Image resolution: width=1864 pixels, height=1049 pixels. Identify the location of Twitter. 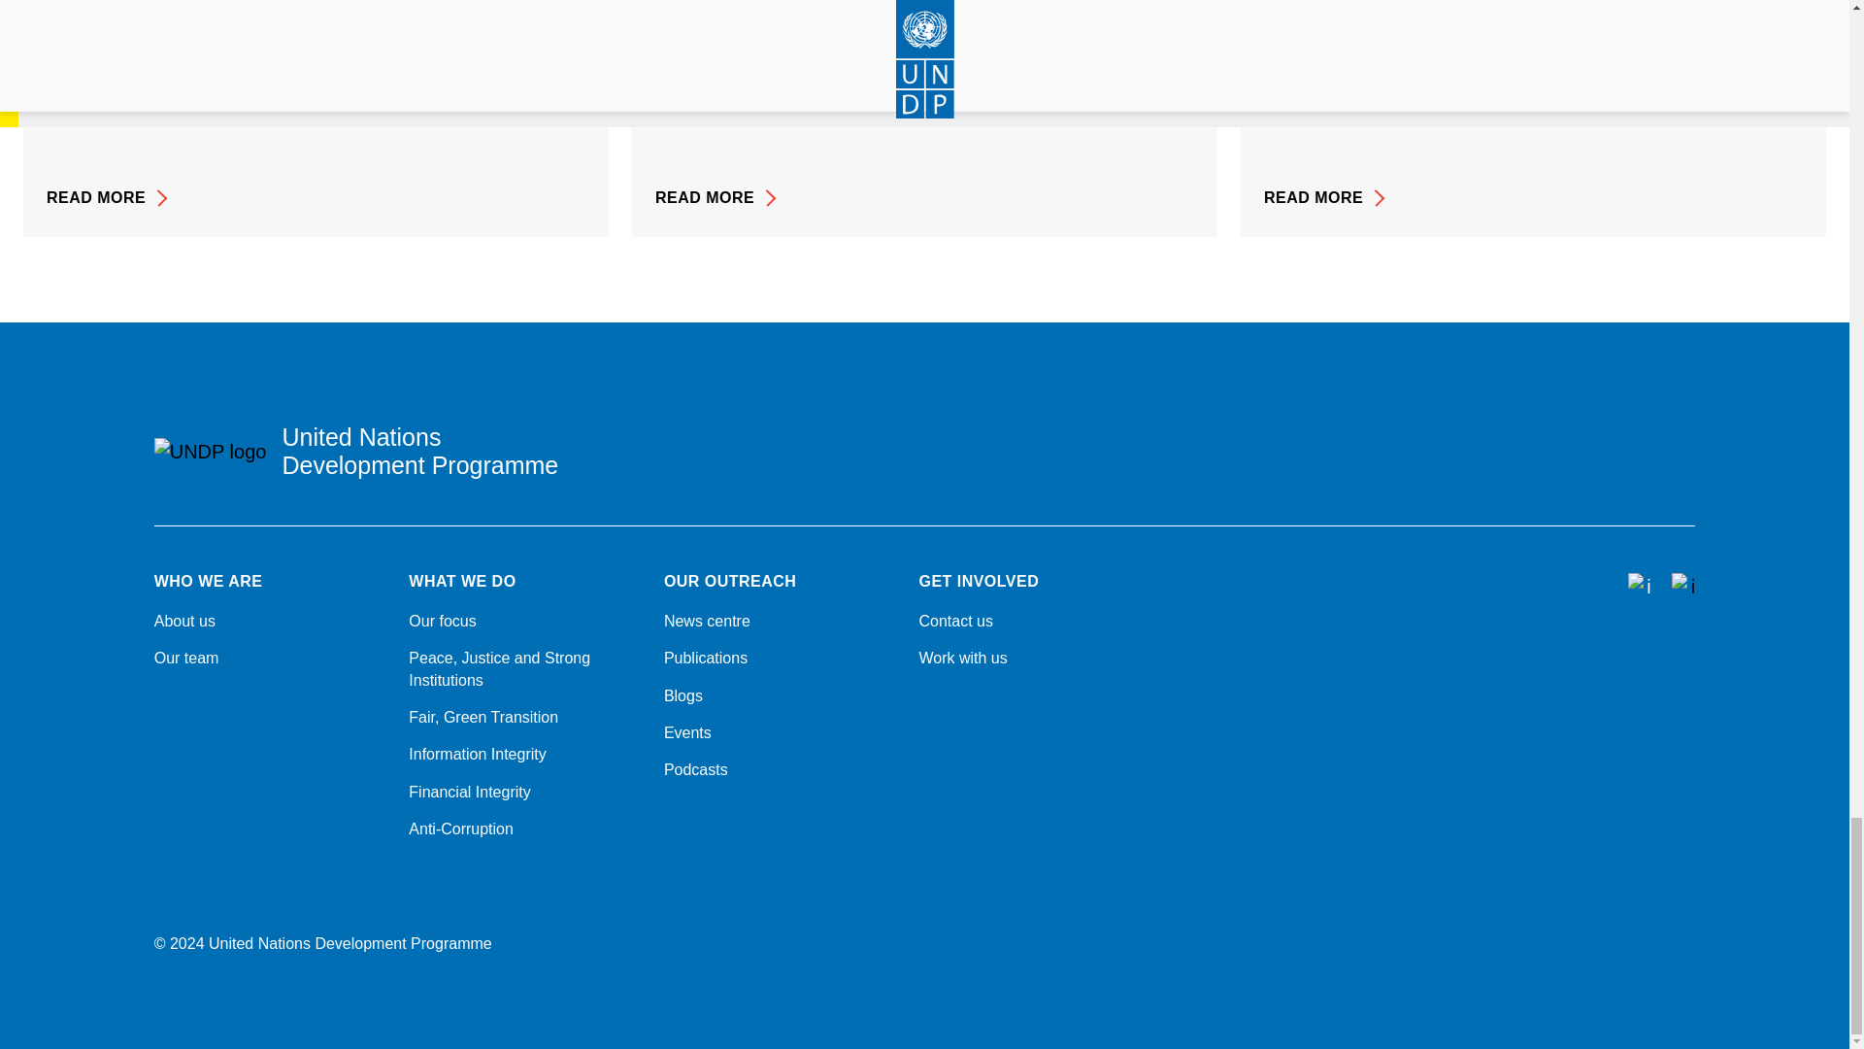
(1534, 641).